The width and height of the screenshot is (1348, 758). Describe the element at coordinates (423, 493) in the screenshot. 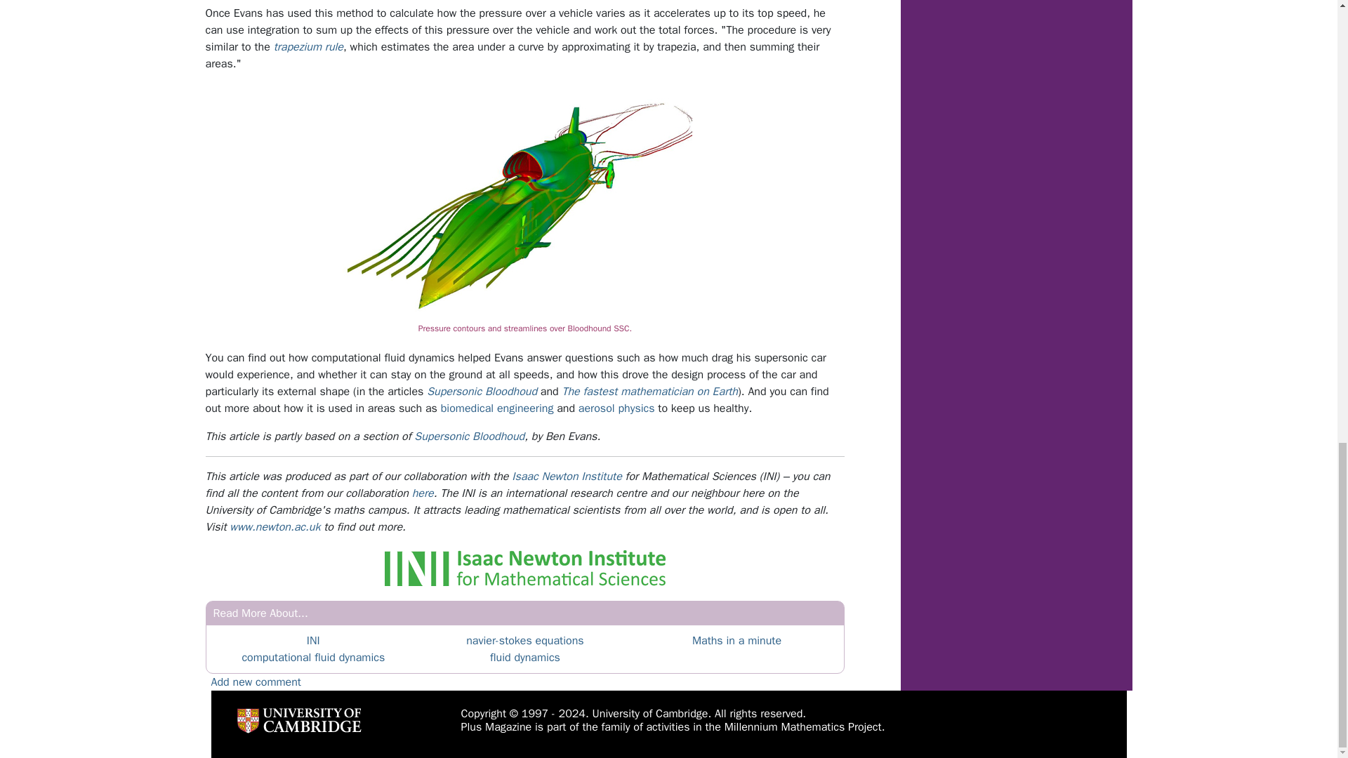

I see `here` at that location.